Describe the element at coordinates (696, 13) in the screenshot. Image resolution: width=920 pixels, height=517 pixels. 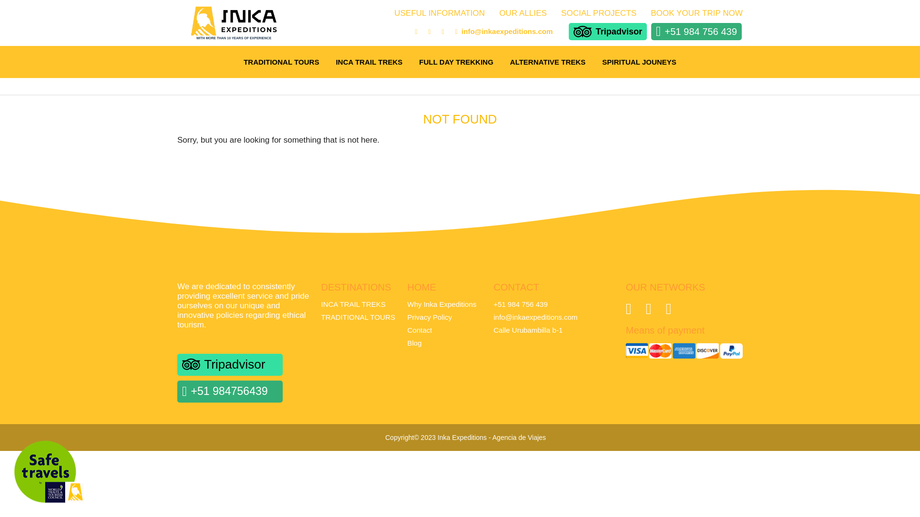
I see `BOOK YOUR TRIP NOW` at that location.